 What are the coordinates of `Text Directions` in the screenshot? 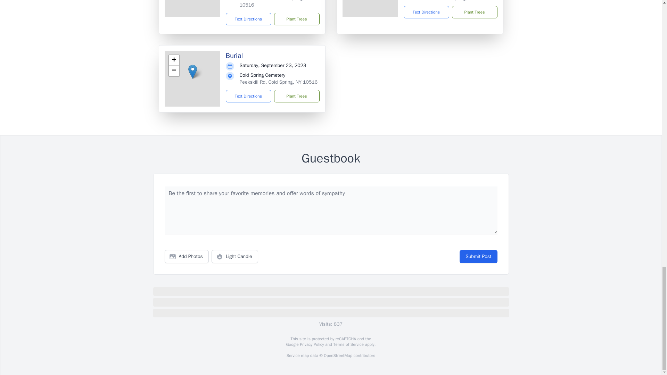 It's located at (426, 12).